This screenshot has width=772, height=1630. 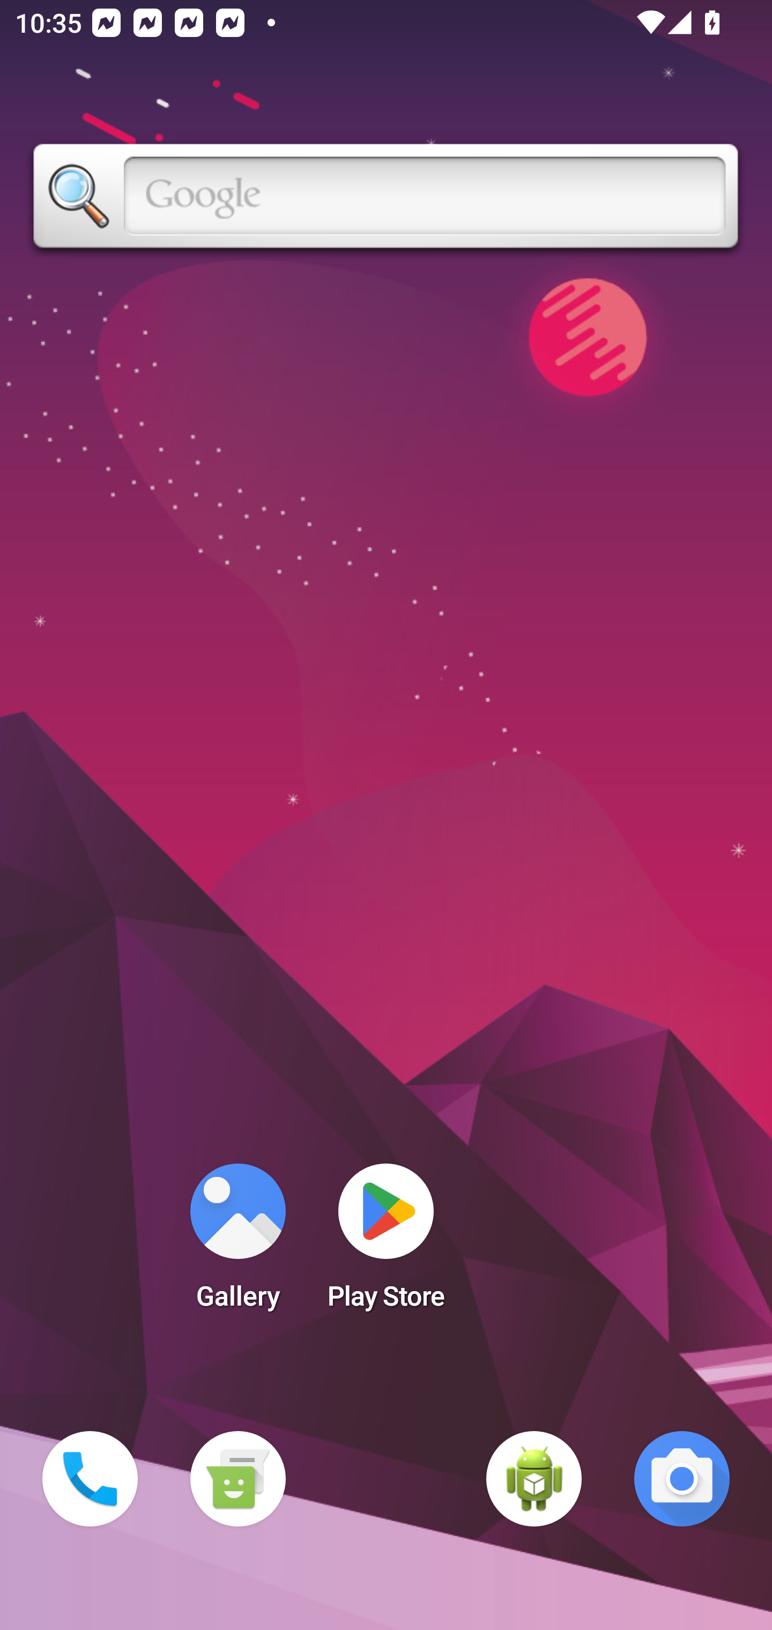 I want to click on Phone, so click(x=90, y=1479).